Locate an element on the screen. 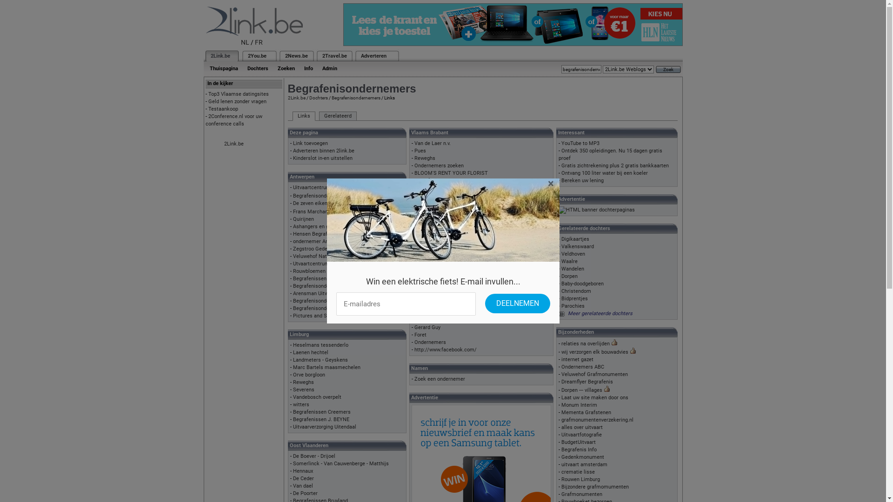  Monum Interim is located at coordinates (580, 405).